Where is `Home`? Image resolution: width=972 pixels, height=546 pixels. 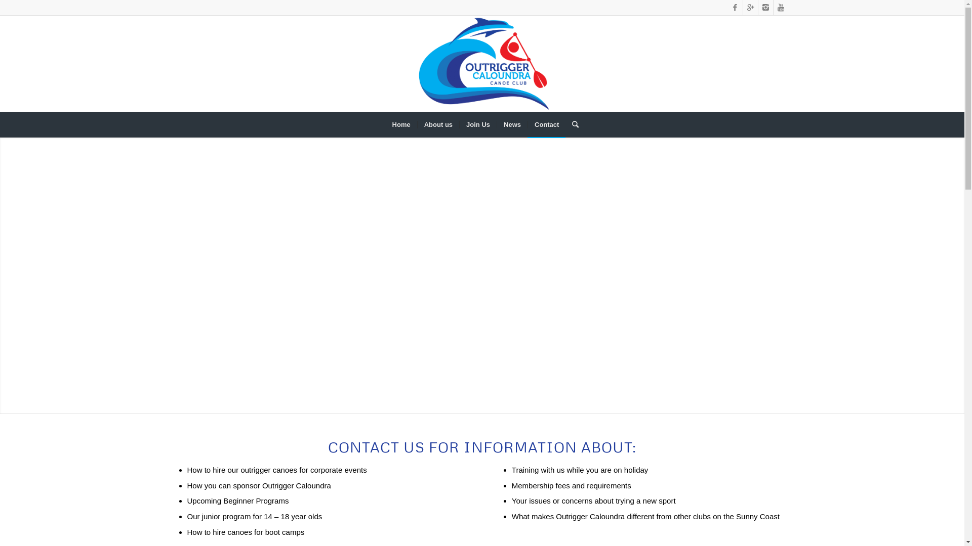 Home is located at coordinates (401, 125).